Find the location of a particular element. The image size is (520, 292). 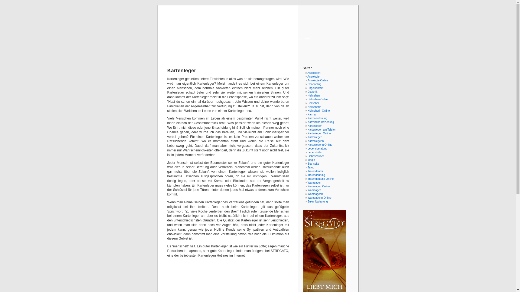

Traumdeutung Online is located at coordinates (321, 179).